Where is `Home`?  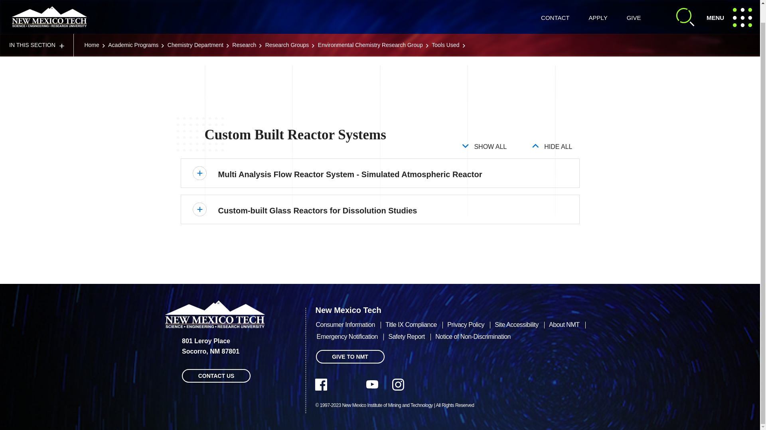 Home is located at coordinates (598, 4).